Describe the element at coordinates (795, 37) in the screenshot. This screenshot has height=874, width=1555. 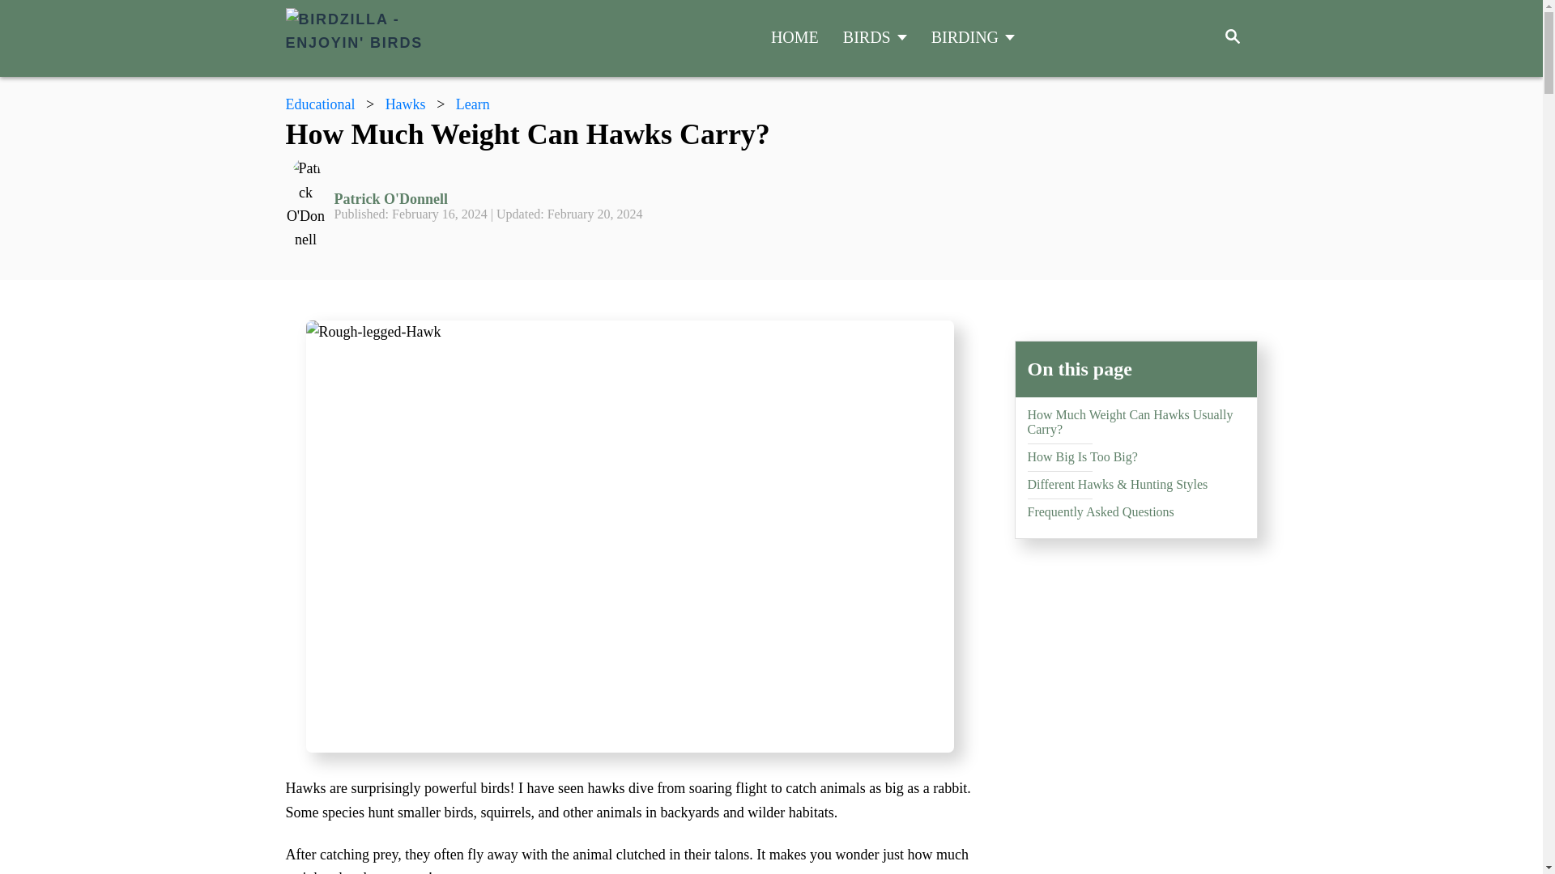
I see `HOME` at that location.